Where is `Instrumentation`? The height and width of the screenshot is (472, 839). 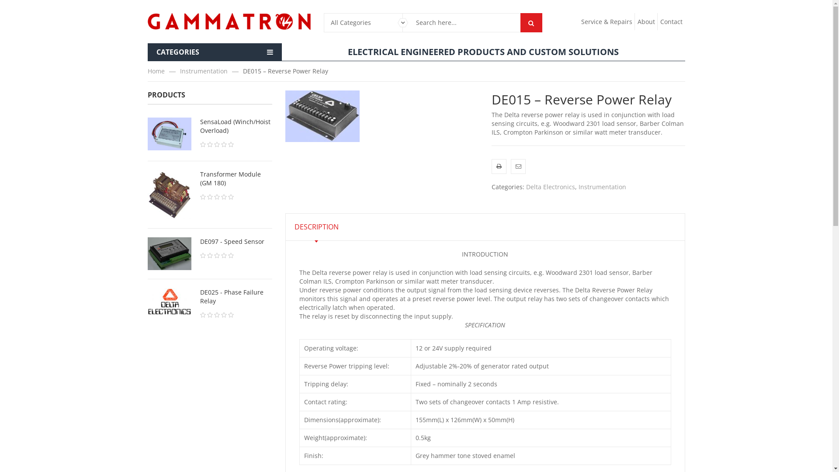
Instrumentation is located at coordinates (602, 187).